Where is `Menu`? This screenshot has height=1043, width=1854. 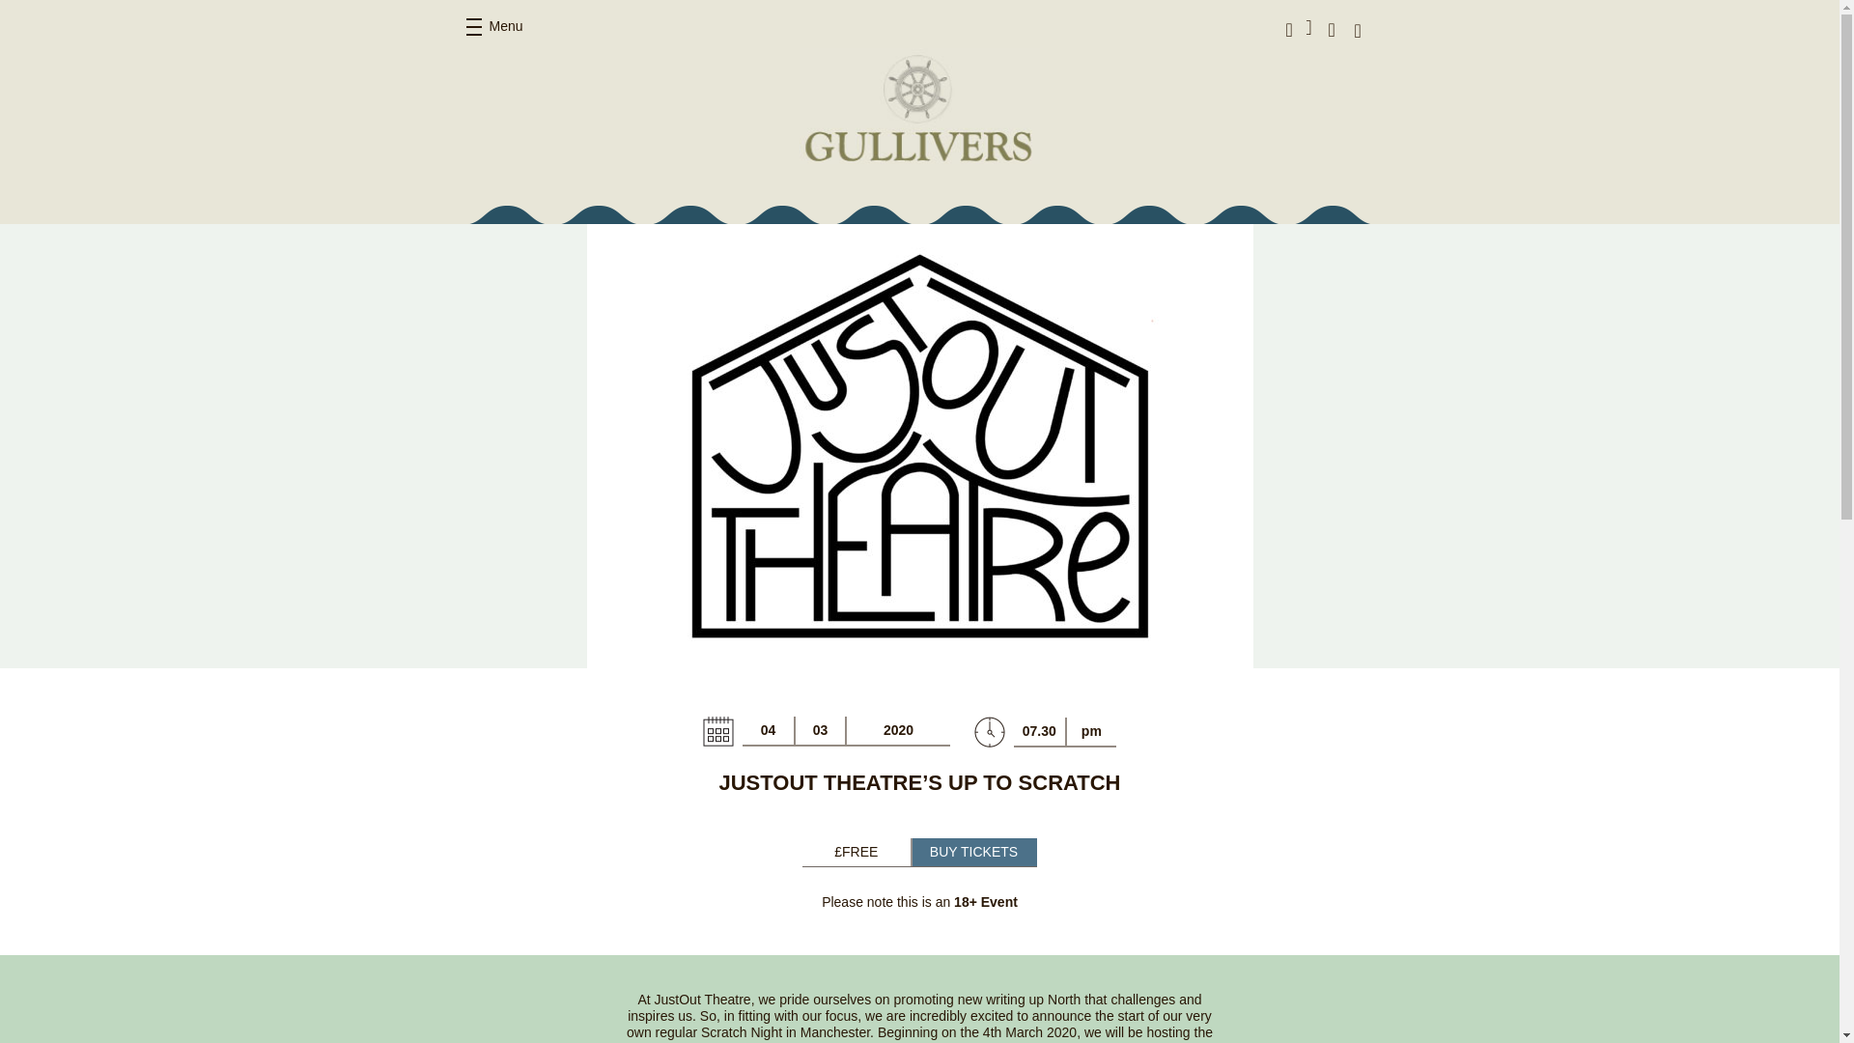 Menu is located at coordinates (493, 27).